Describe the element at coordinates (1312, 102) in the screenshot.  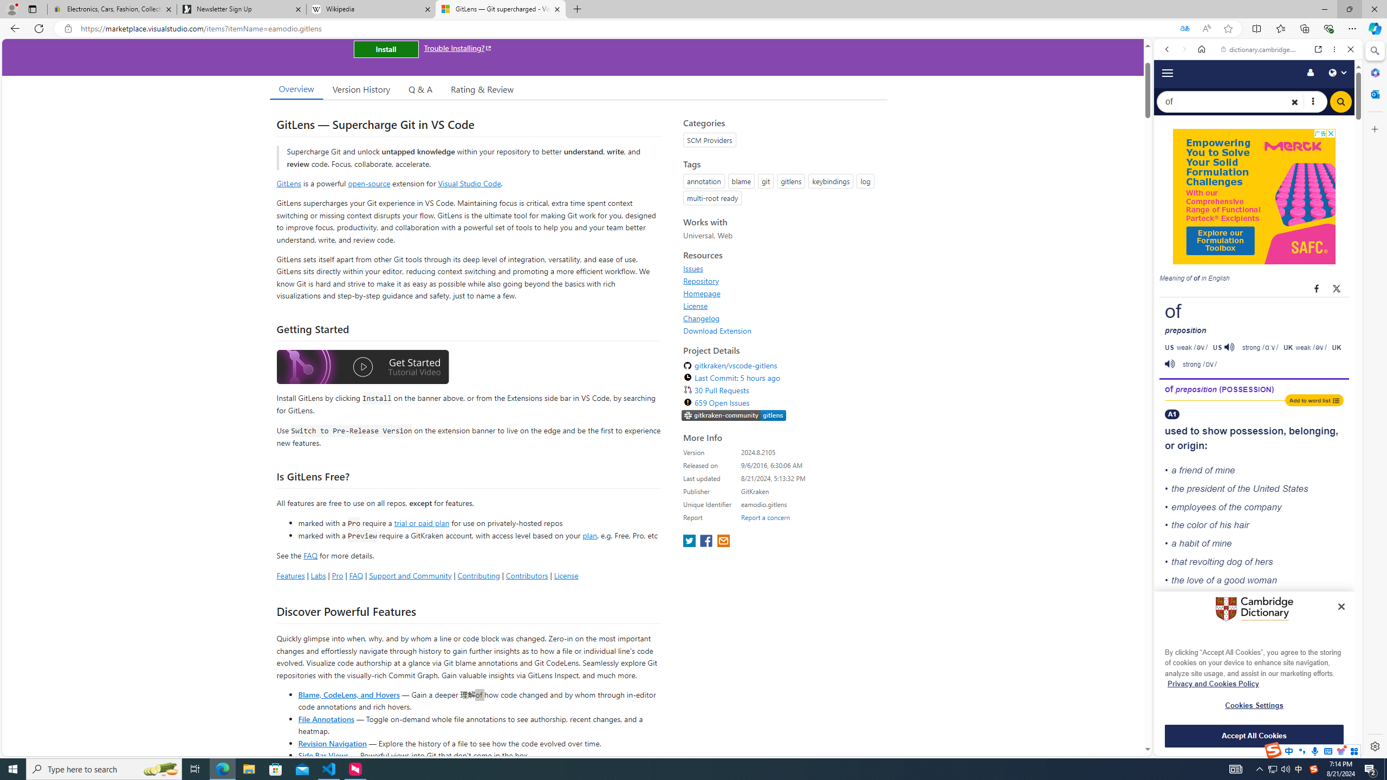
I see `Choose a dictionary` at that location.